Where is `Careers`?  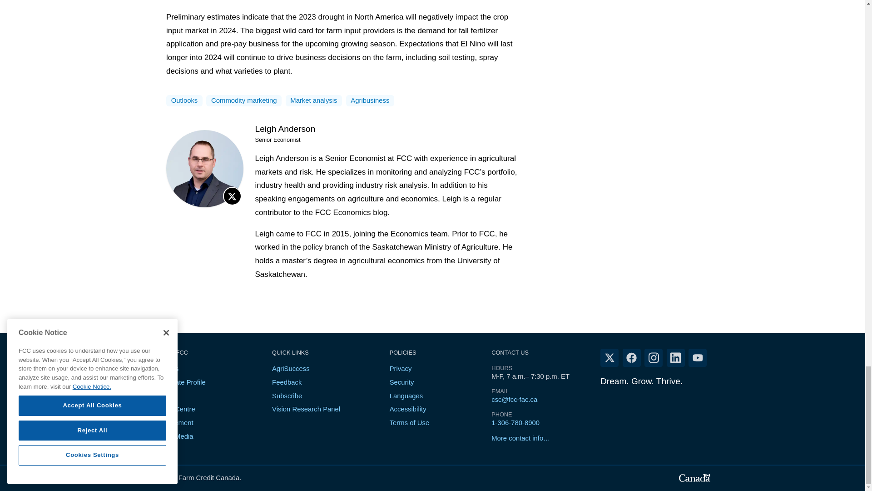 Careers is located at coordinates (166, 368).